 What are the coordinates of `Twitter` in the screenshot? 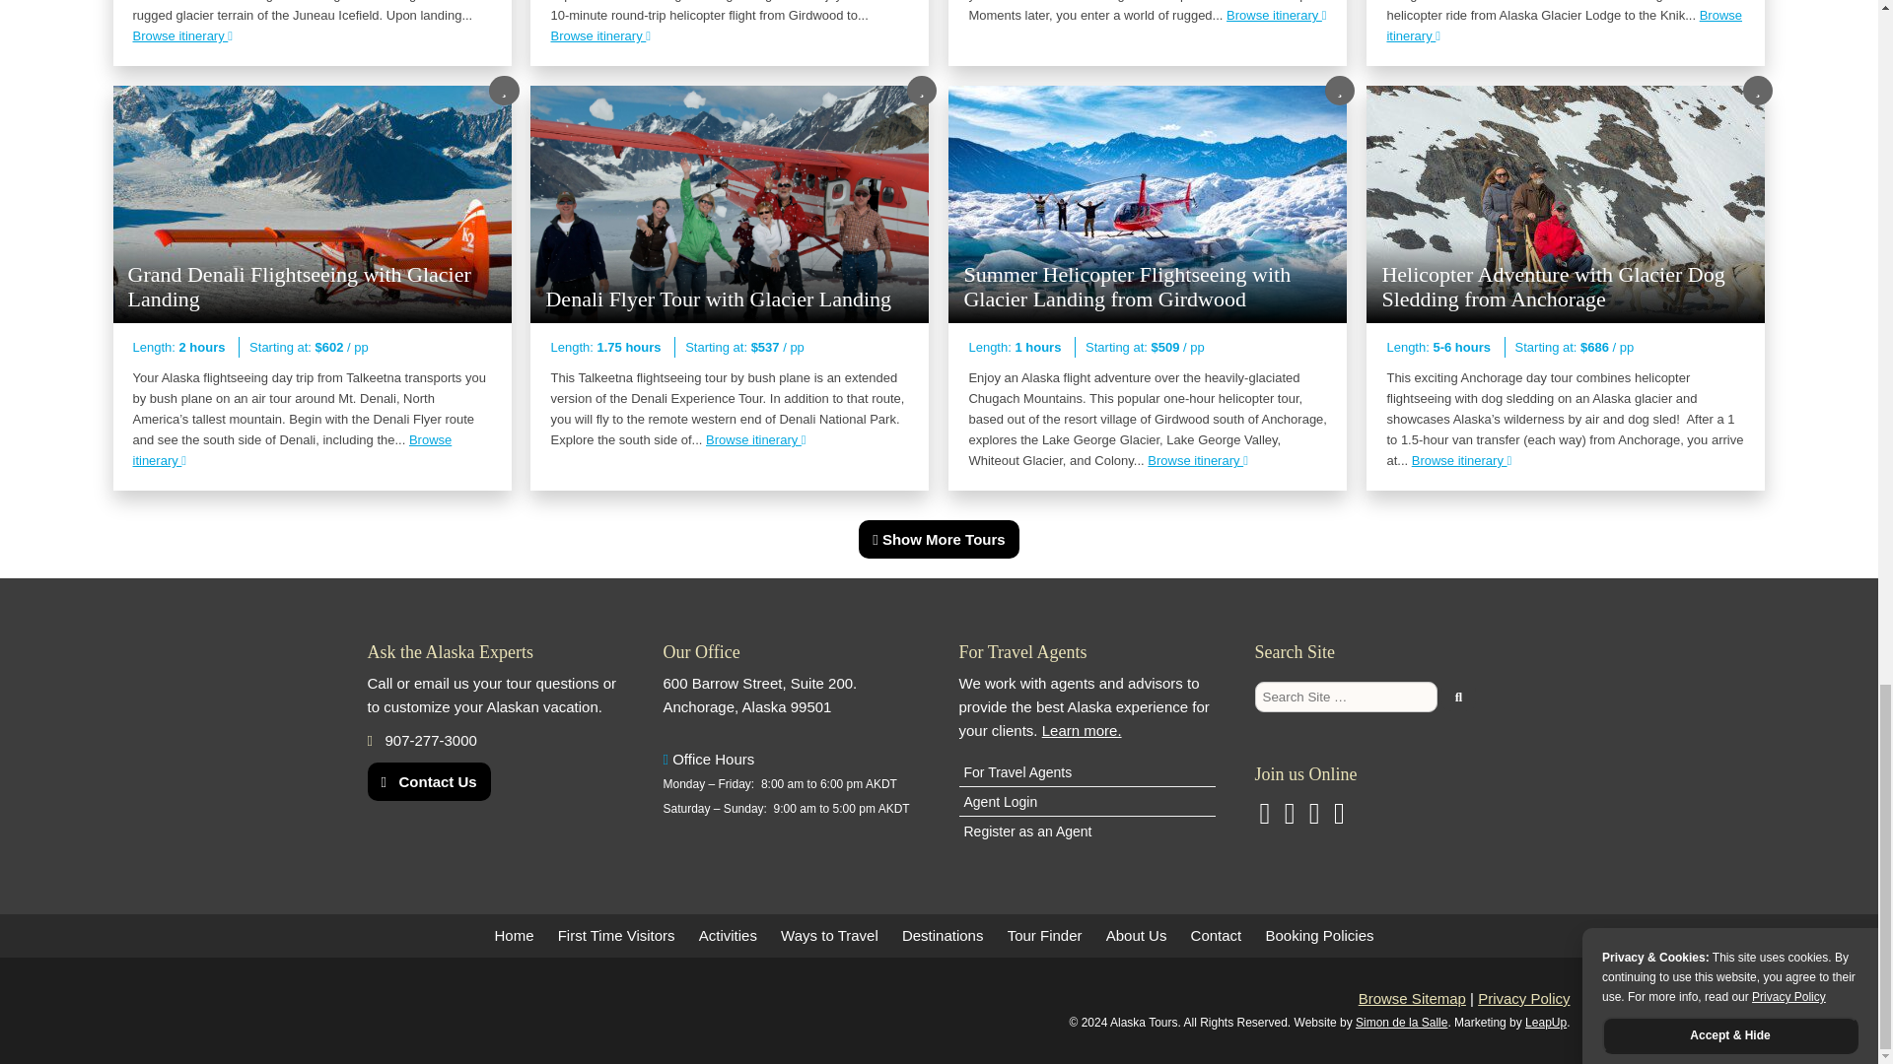 It's located at (1290, 818).